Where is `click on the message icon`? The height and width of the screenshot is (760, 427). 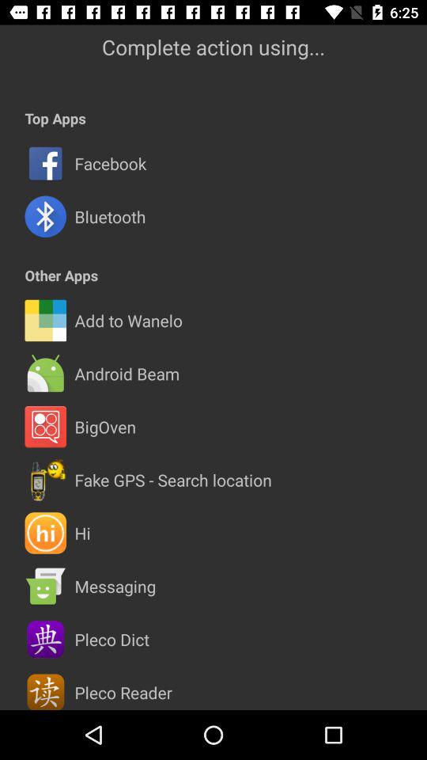
click on the message icon is located at coordinates (46, 586).